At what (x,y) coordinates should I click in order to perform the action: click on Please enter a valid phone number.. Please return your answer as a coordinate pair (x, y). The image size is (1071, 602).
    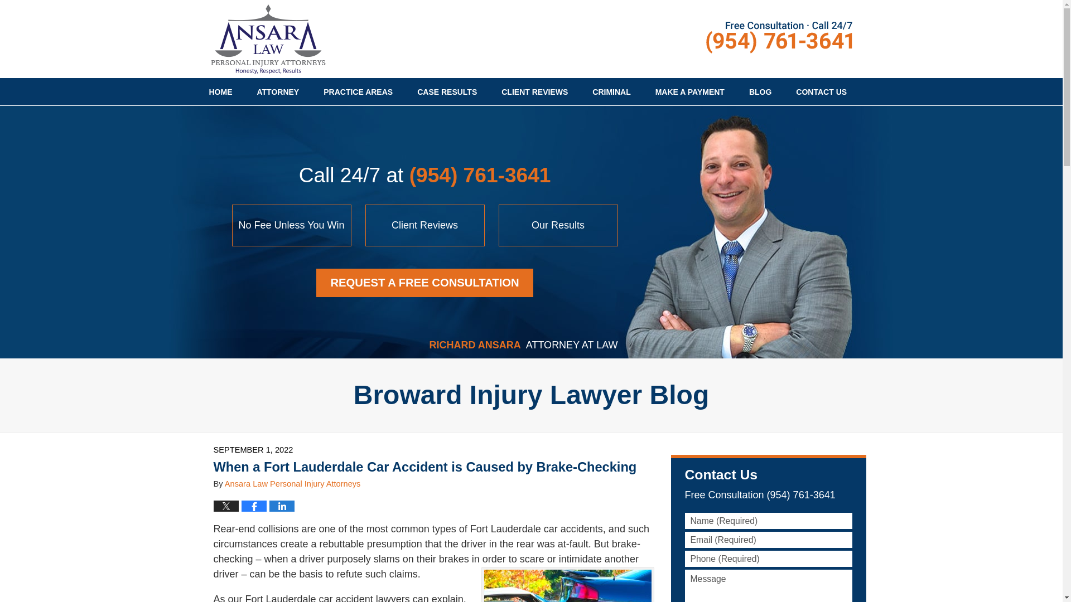
    Looking at the image, I should click on (769, 559).